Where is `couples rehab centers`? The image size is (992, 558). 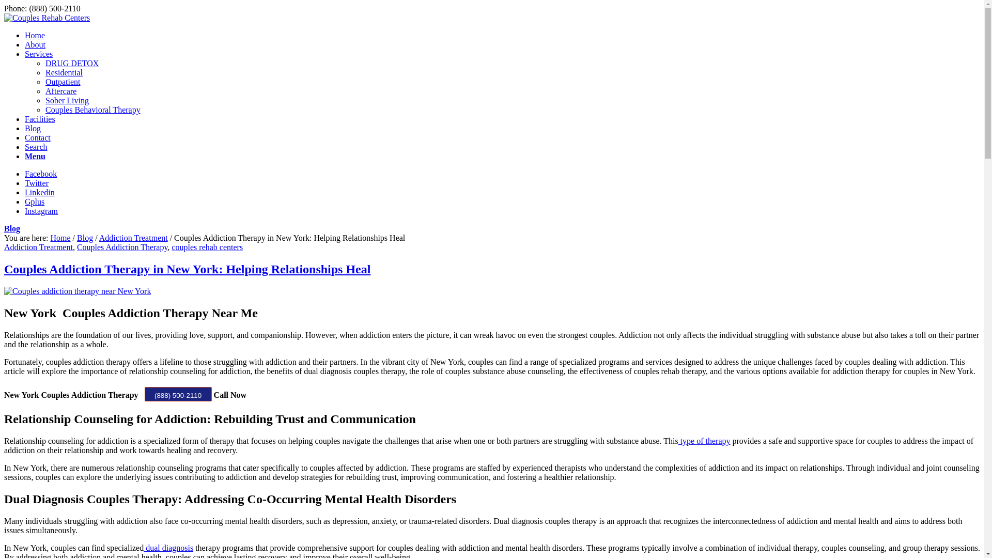 couples rehab centers is located at coordinates (207, 247).